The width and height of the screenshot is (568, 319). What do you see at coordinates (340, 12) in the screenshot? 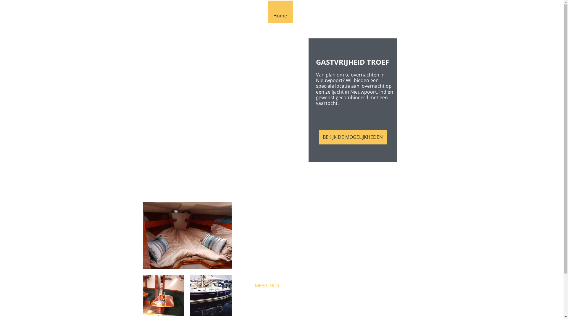
I see `Vaartochten` at bounding box center [340, 12].